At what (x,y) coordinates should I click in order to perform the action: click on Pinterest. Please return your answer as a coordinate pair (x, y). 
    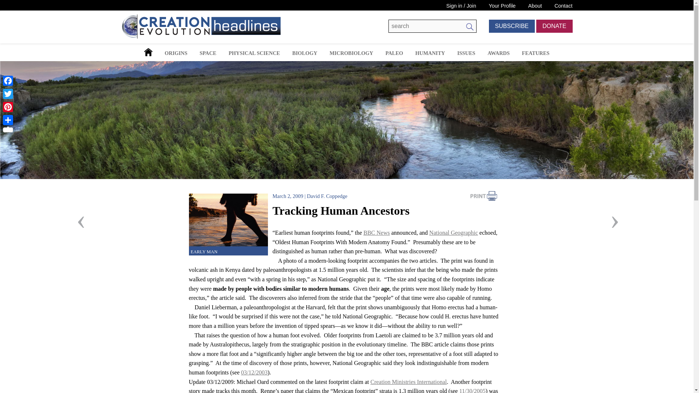
    Looking at the image, I should click on (8, 107).